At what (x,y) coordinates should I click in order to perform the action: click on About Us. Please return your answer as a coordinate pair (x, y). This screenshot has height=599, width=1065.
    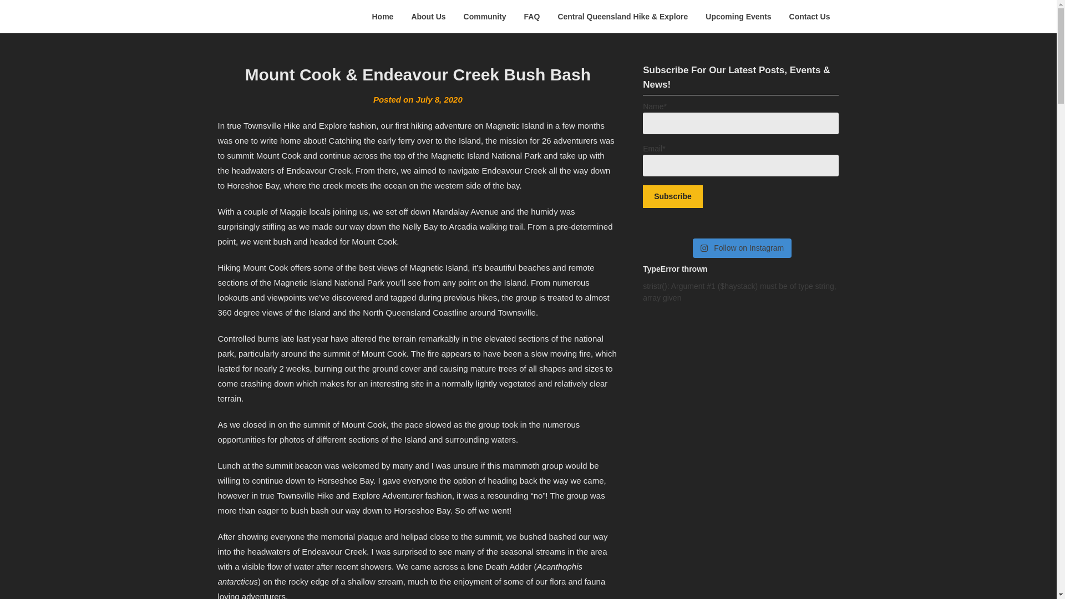
    Looking at the image, I should click on (428, 17).